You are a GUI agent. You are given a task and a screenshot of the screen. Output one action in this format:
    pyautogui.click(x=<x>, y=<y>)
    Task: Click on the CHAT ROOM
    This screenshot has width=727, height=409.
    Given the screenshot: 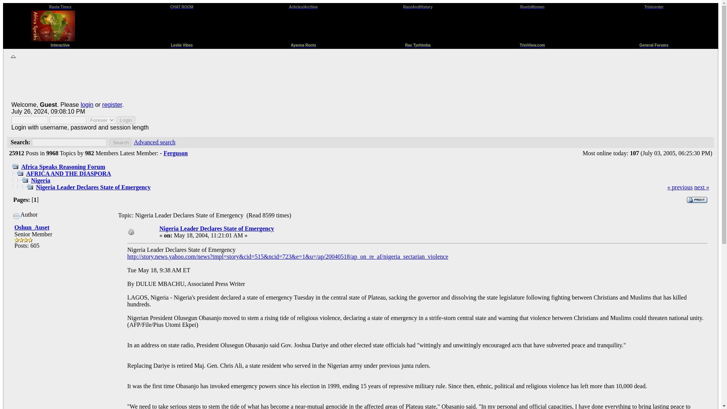 What is the action you would take?
    pyautogui.click(x=182, y=6)
    